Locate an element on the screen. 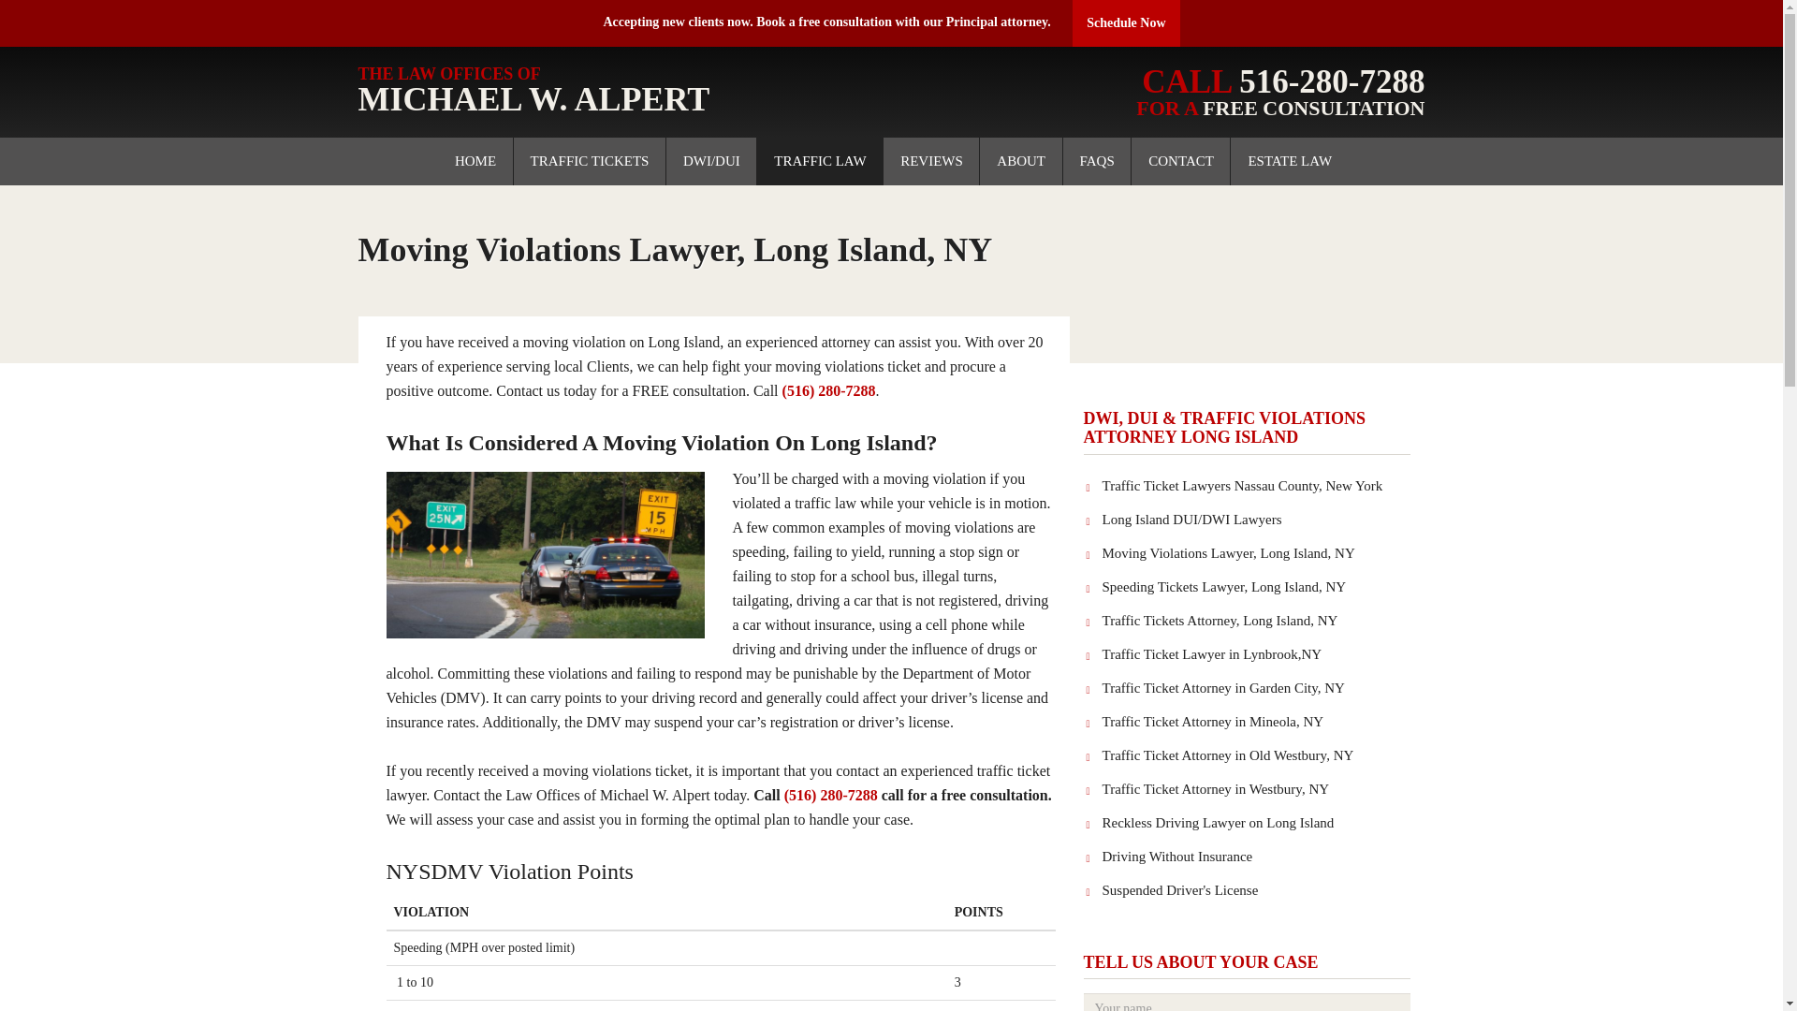 This screenshot has height=1011, width=1797. REVIEWS is located at coordinates (1097, 161).